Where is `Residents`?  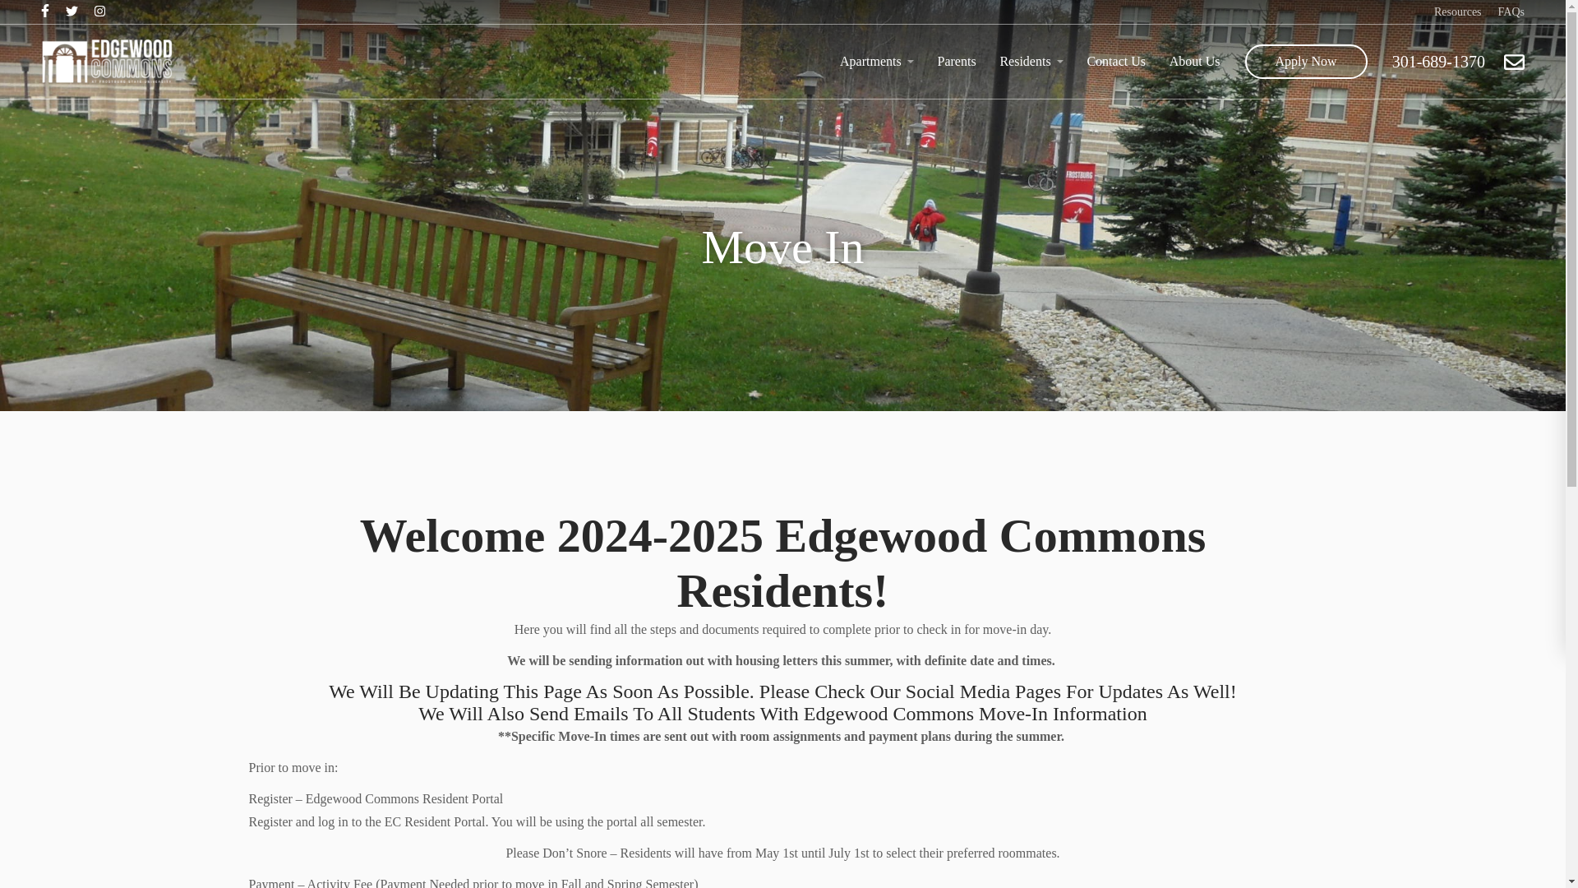 Residents is located at coordinates (1031, 61).